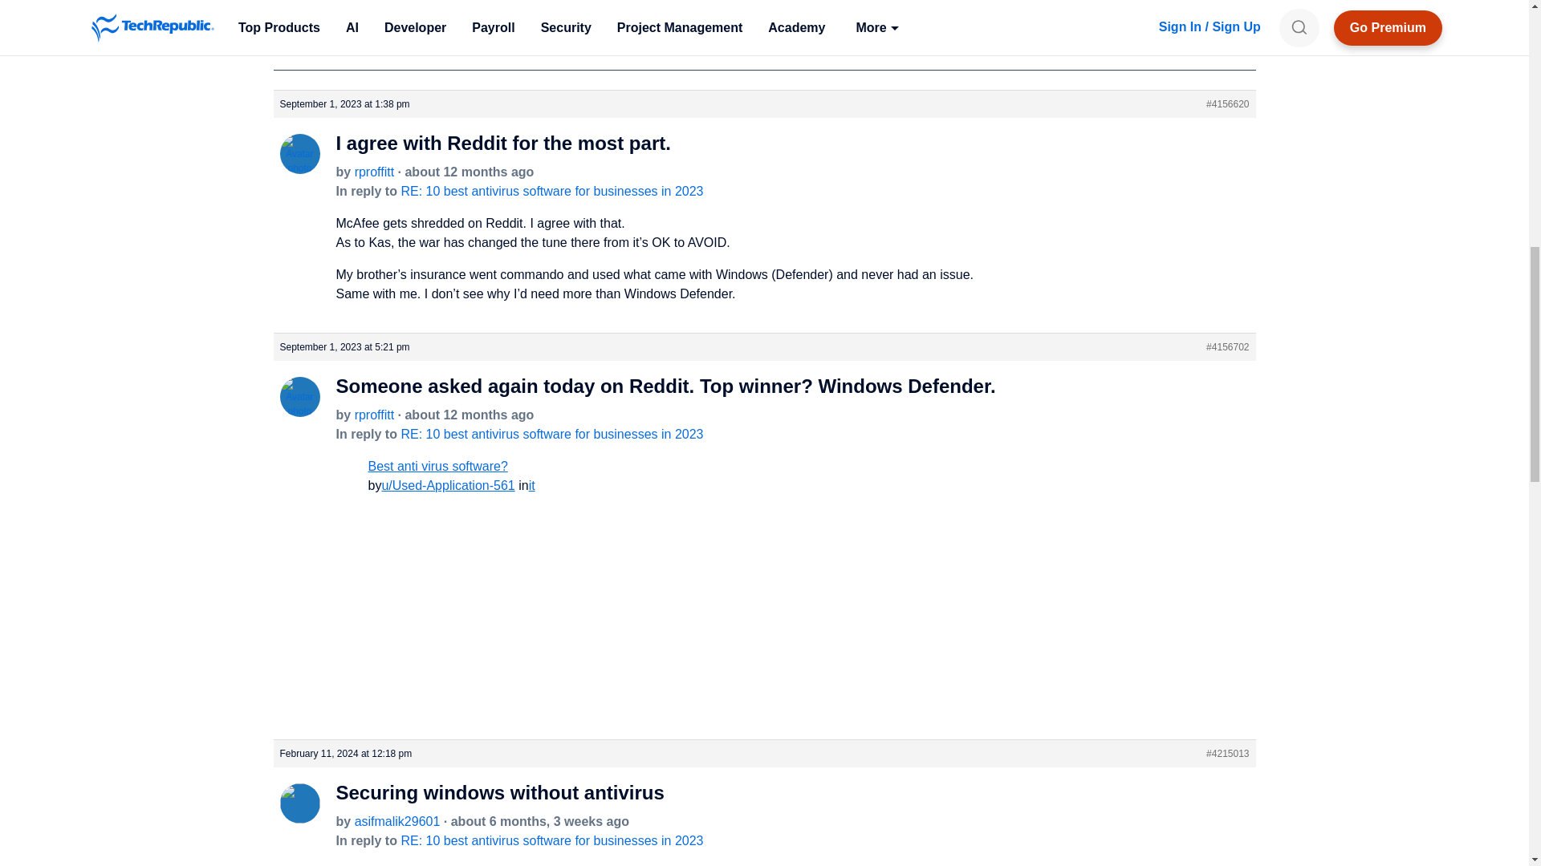 The width and height of the screenshot is (1541, 866). I want to click on View rproffitt's profile, so click(299, 410).